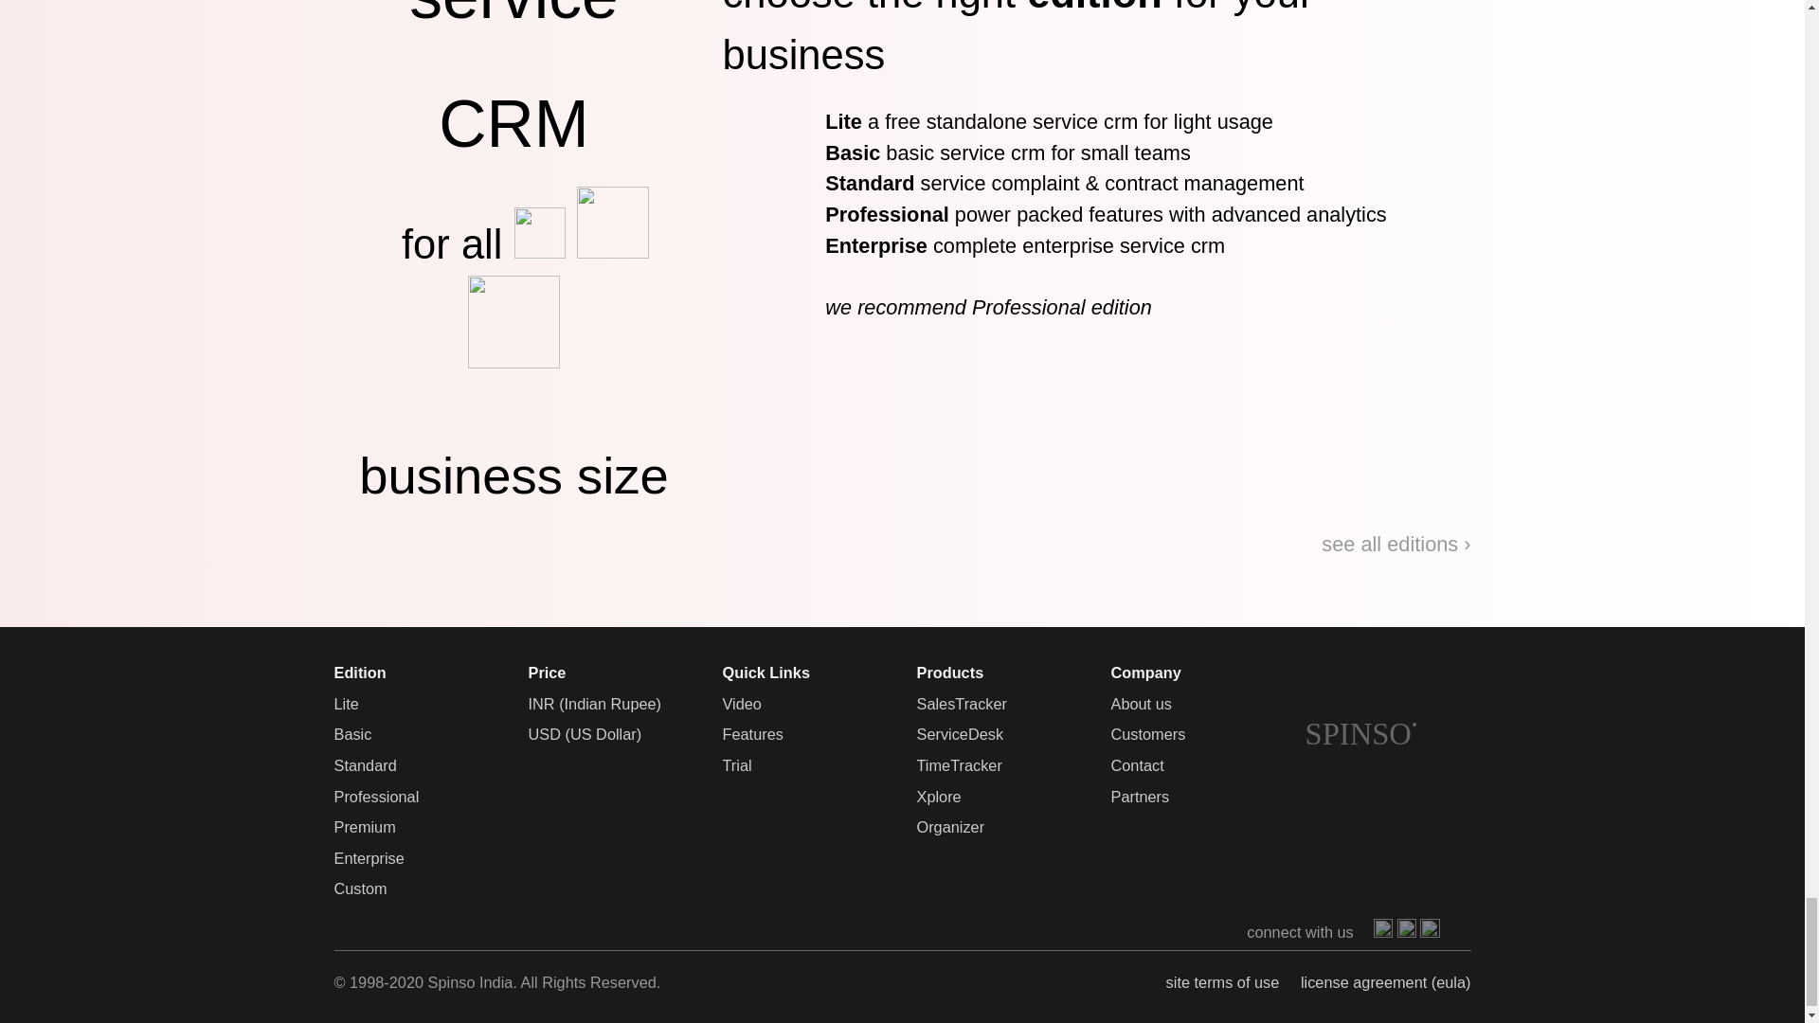  I want to click on Edition, so click(359, 673).